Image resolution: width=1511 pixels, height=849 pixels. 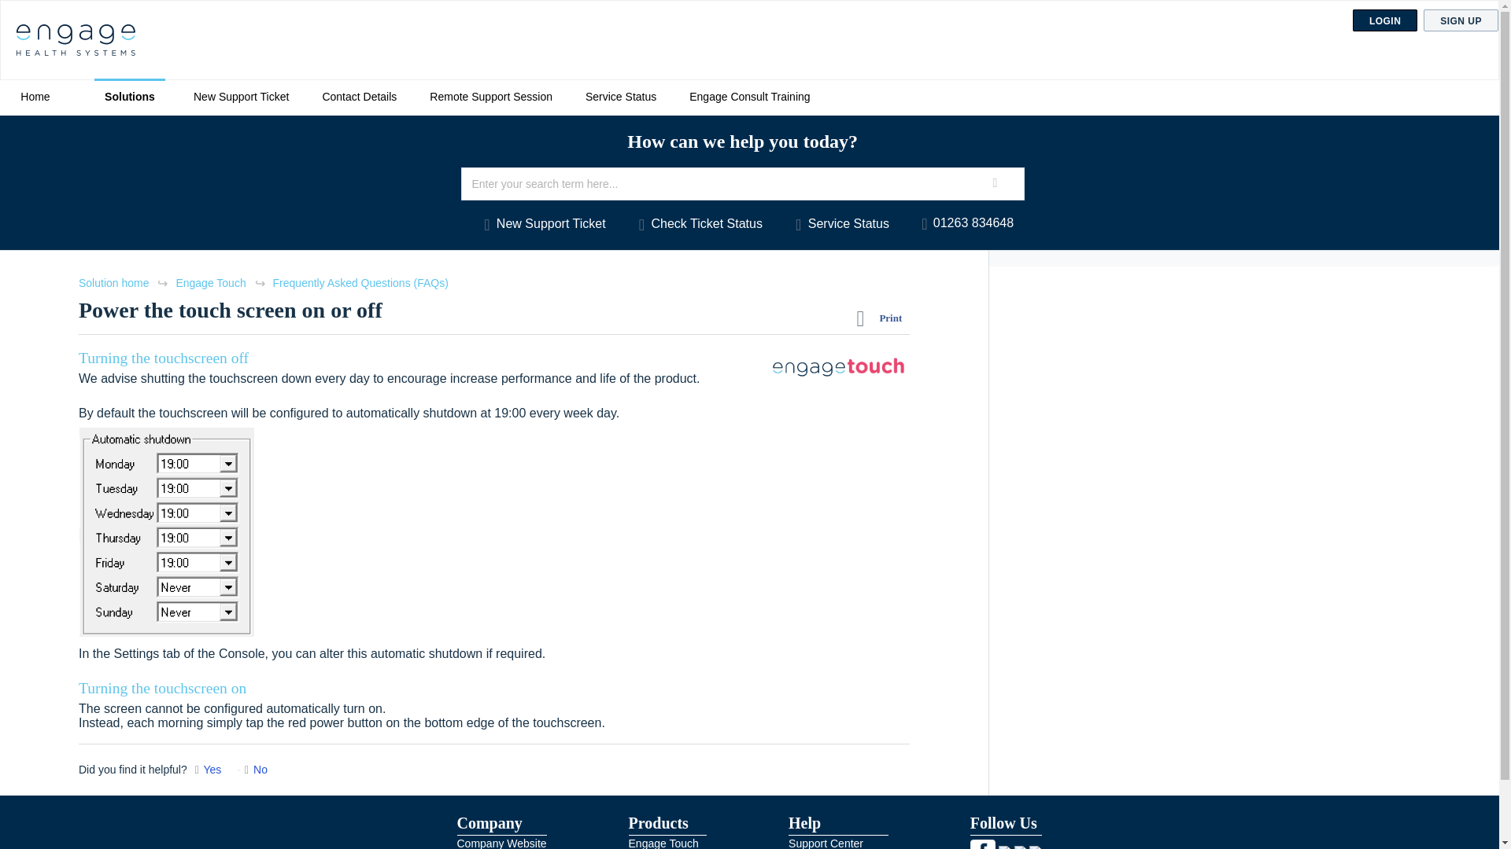 What do you see at coordinates (883, 318) in the screenshot?
I see `Print this Article` at bounding box center [883, 318].